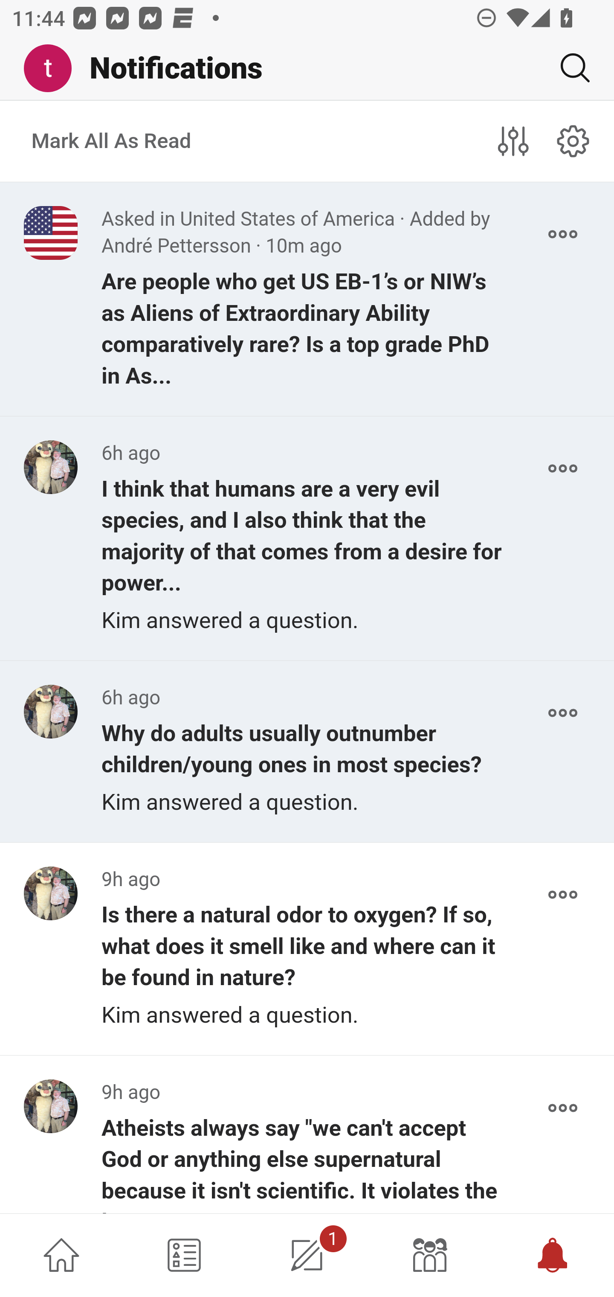 Image resolution: width=614 pixels, height=1297 pixels. I want to click on More, so click(563, 234).